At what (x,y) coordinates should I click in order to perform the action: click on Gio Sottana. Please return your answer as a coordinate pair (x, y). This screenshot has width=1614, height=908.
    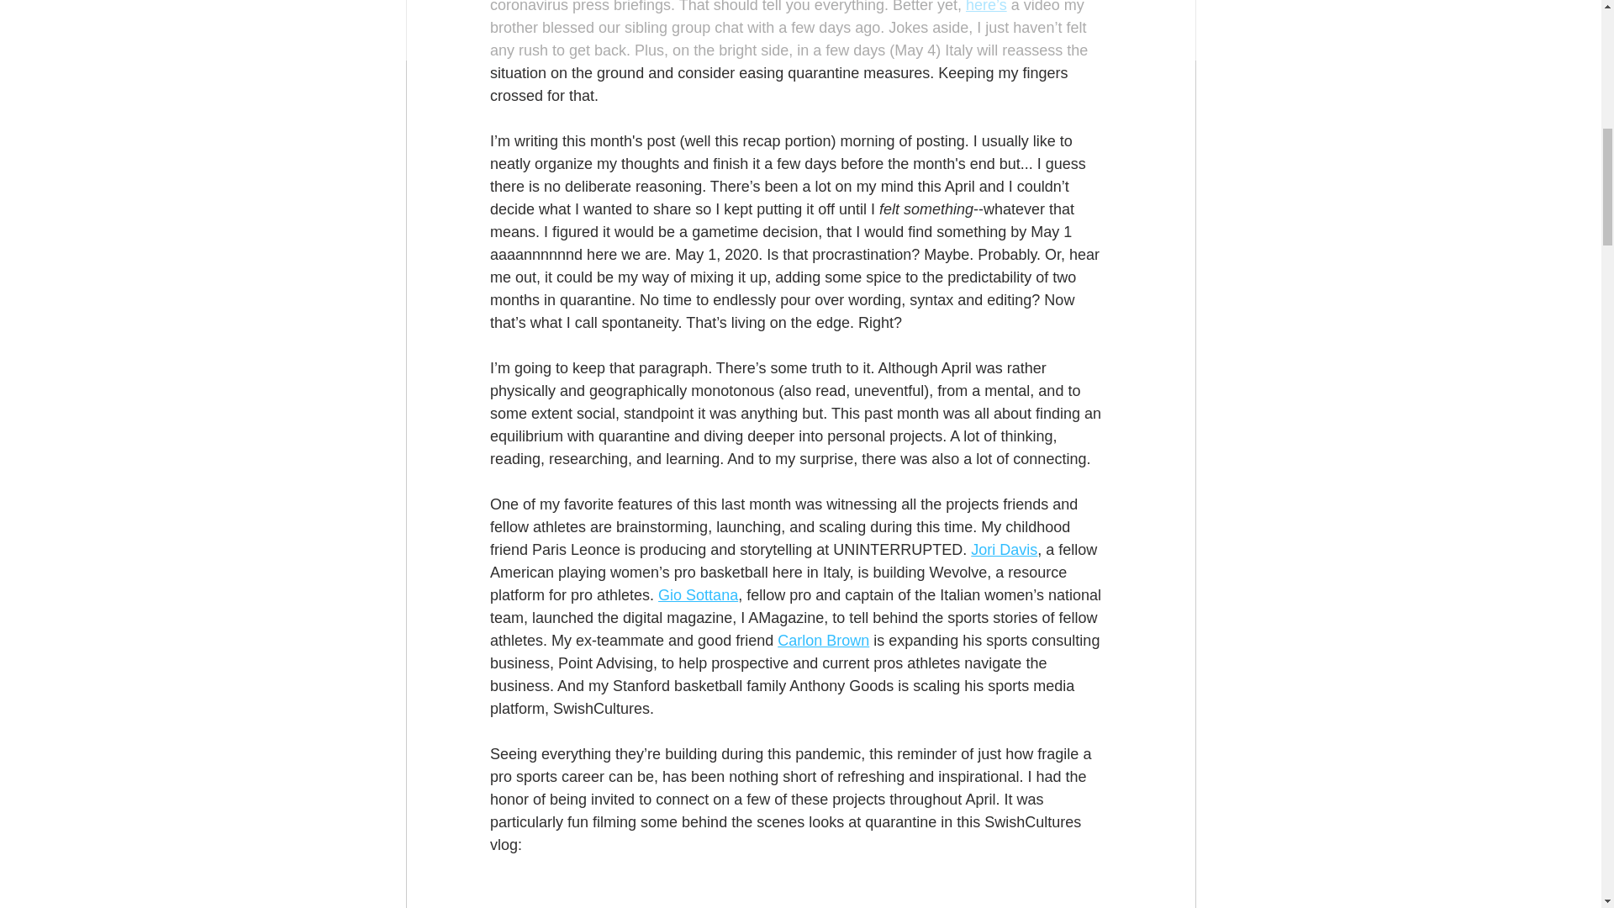
    Looking at the image, I should click on (698, 595).